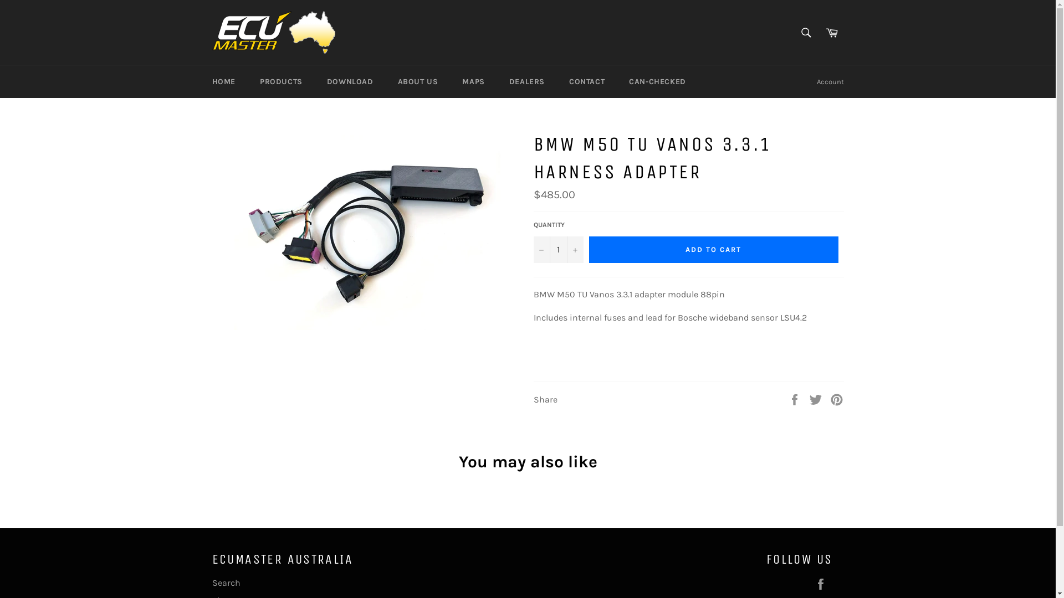  I want to click on Facebook, so click(823, 584).